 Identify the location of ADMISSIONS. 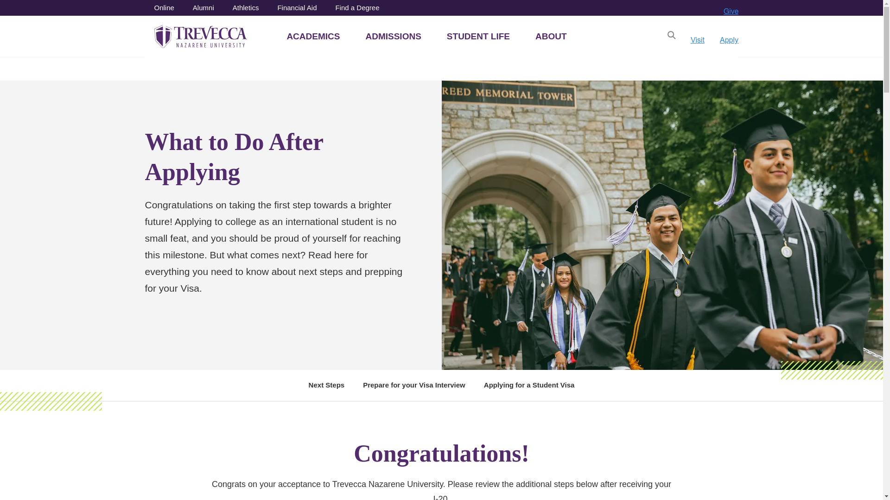
(393, 36).